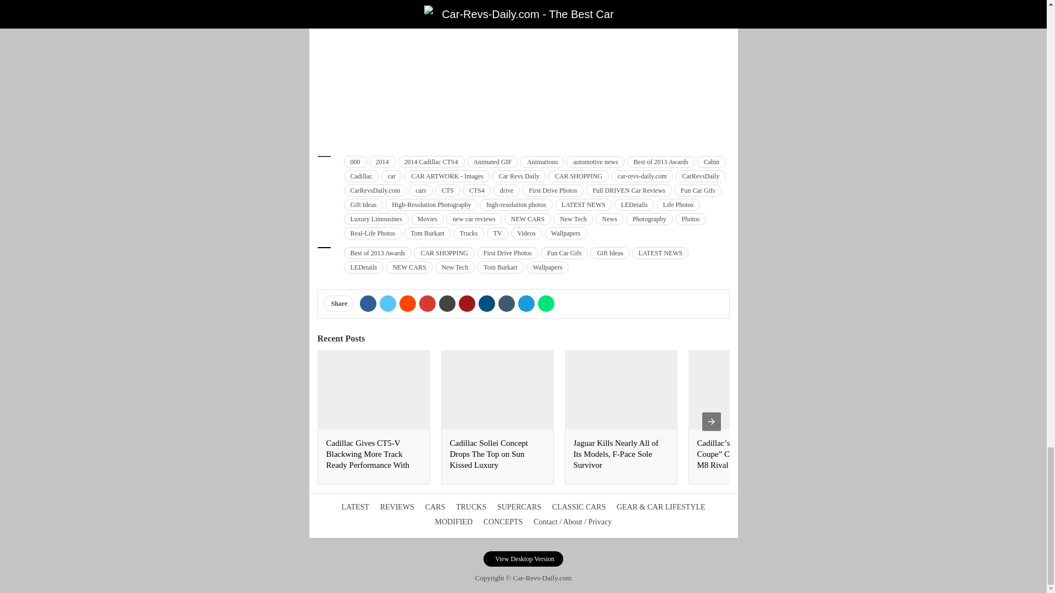  What do you see at coordinates (596, 161) in the screenshot?
I see `automotive news` at bounding box center [596, 161].